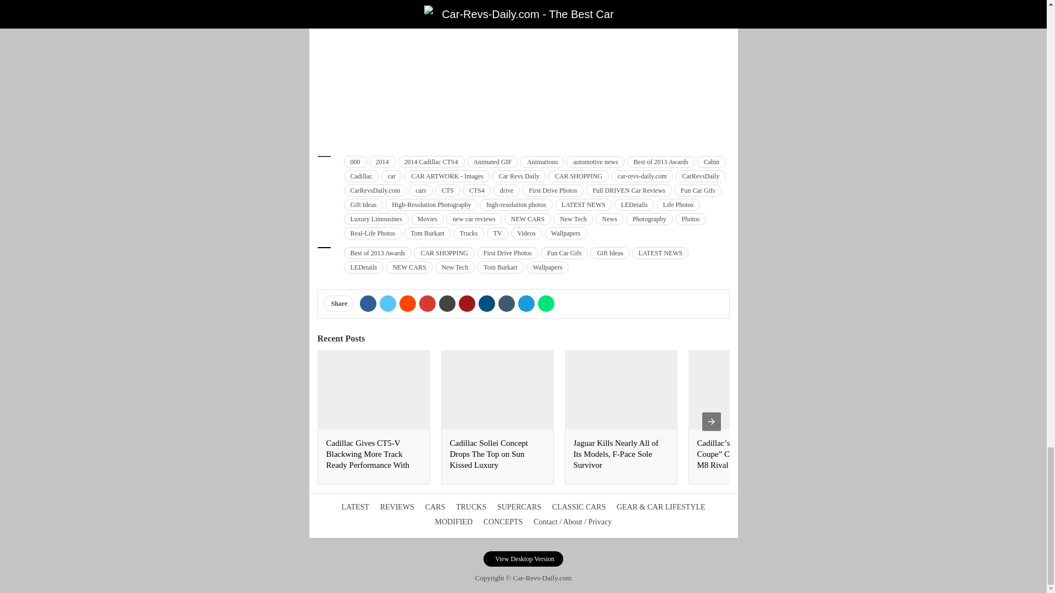  What do you see at coordinates (596, 161) in the screenshot?
I see `automotive news` at bounding box center [596, 161].